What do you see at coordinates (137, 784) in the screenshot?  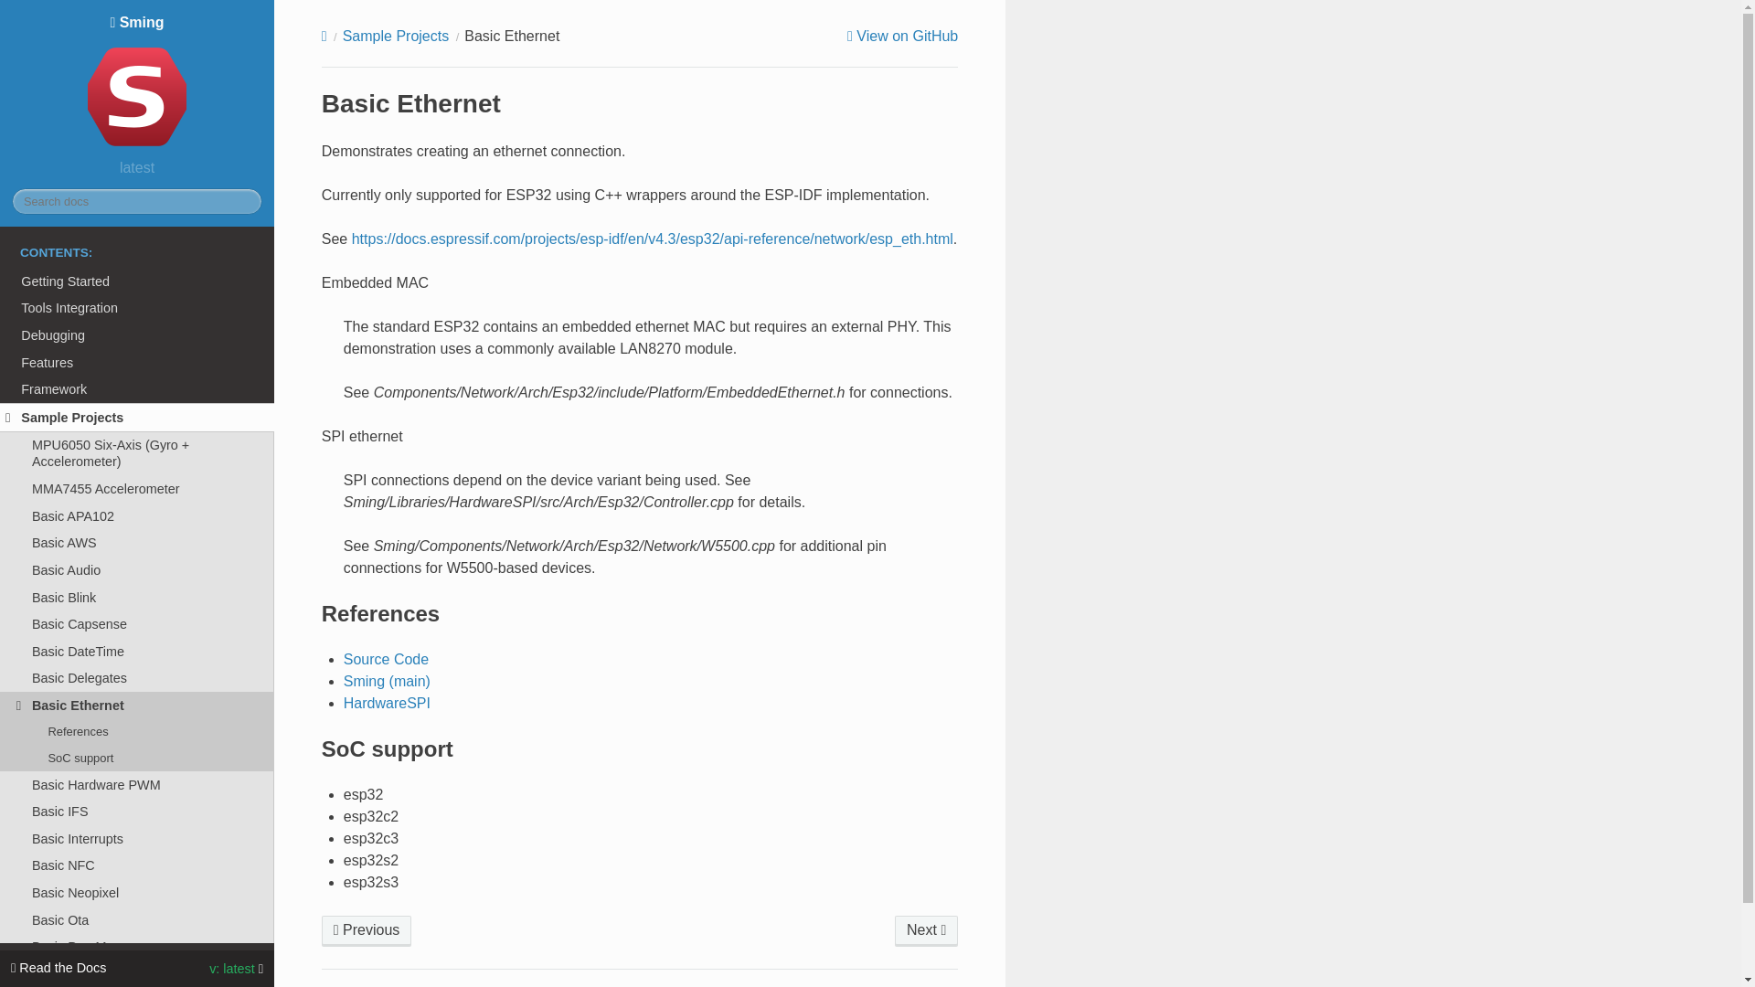 I see `Basic Hardware PWM` at bounding box center [137, 784].